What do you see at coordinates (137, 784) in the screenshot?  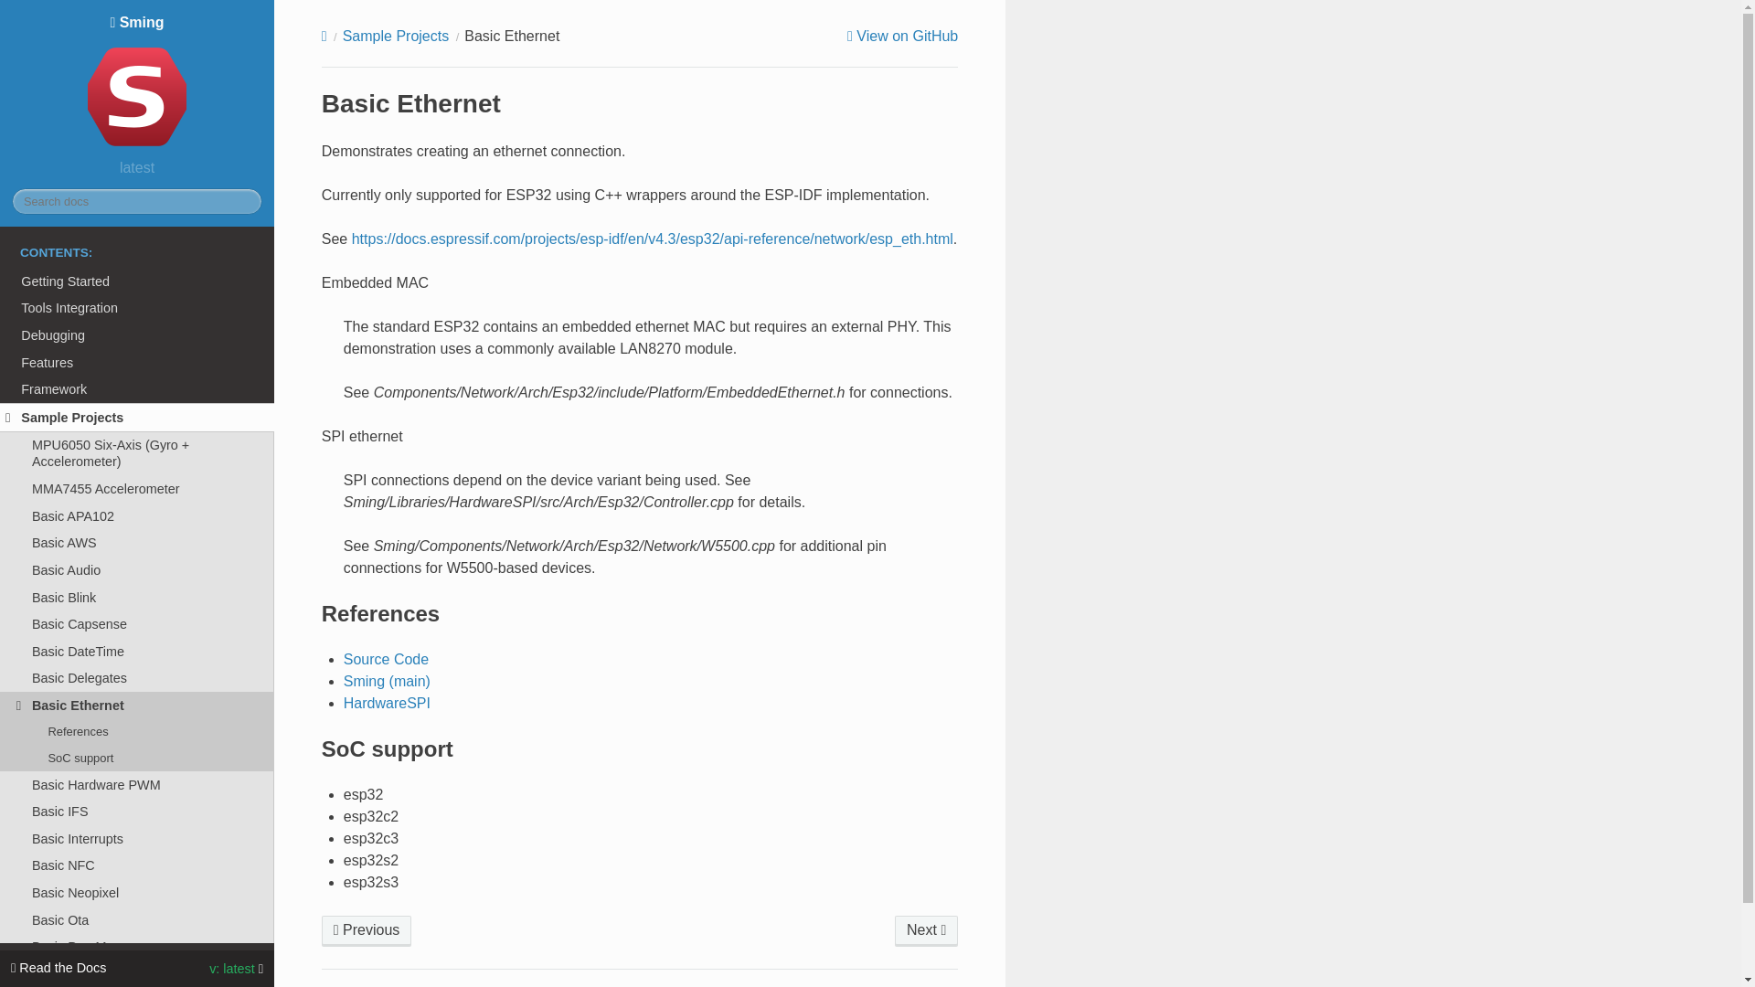 I see `Basic Hardware PWM` at bounding box center [137, 784].